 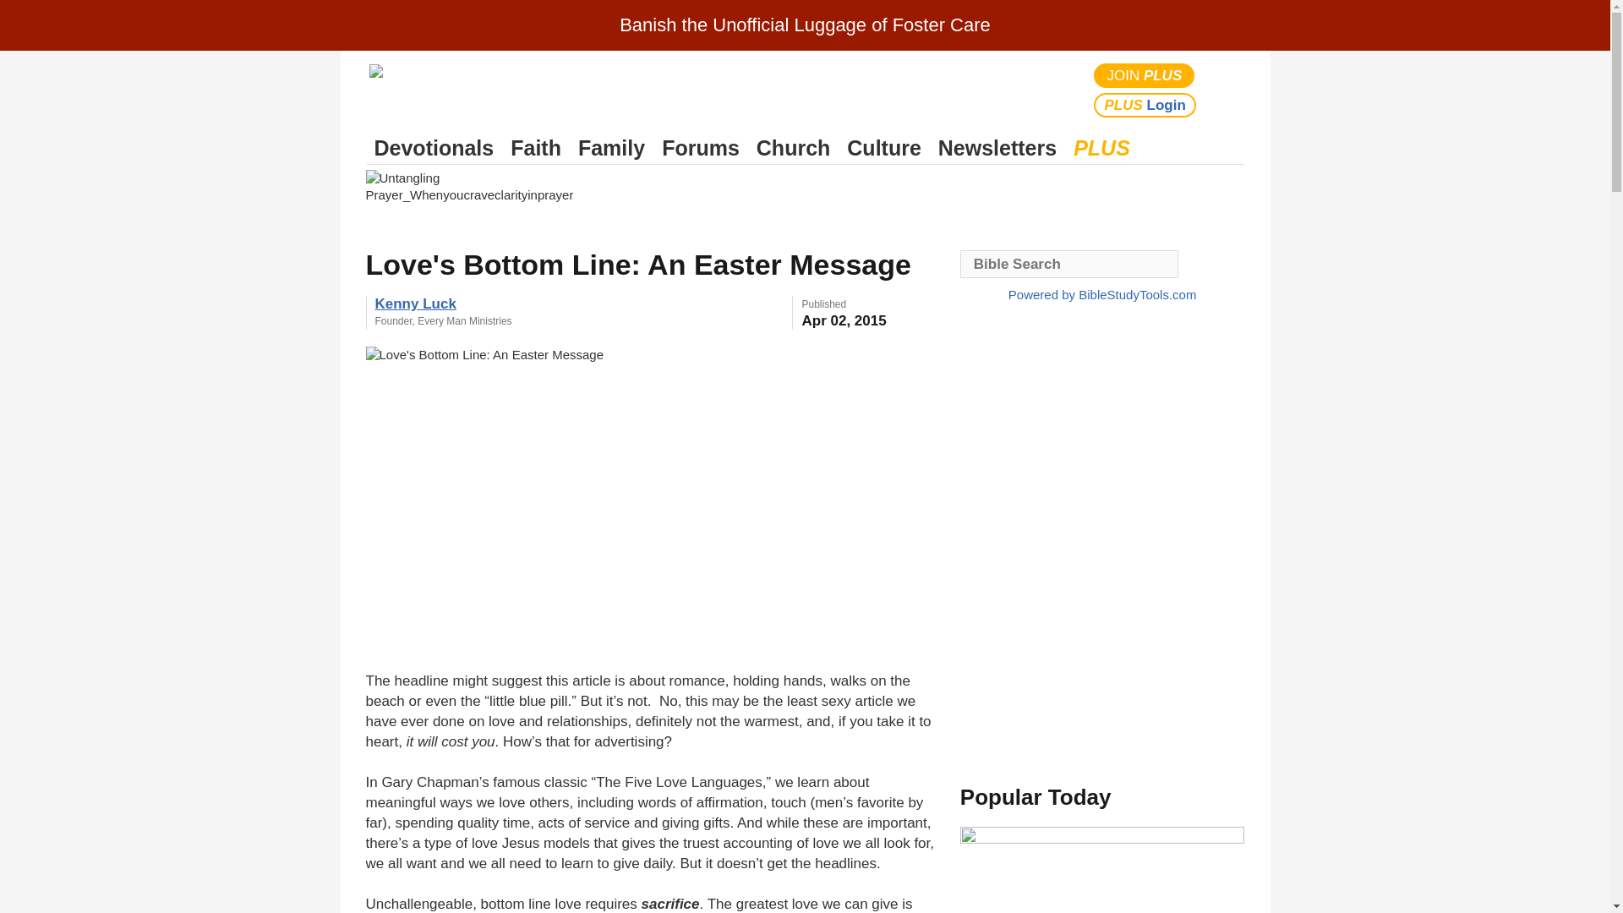 What do you see at coordinates (1227, 90) in the screenshot?
I see `Search` at bounding box center [1227, 90].